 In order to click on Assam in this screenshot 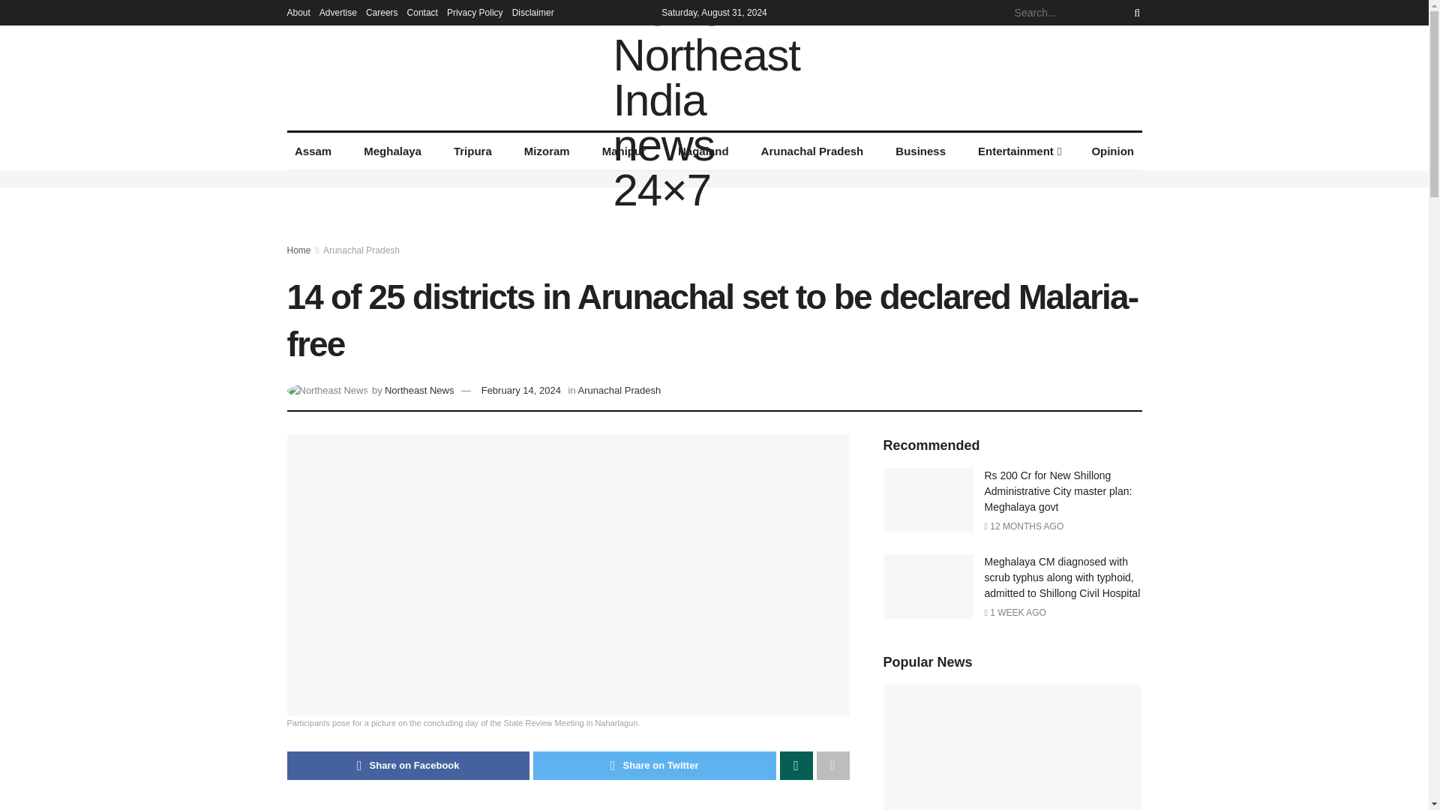, I will do `click(312, 151)`.